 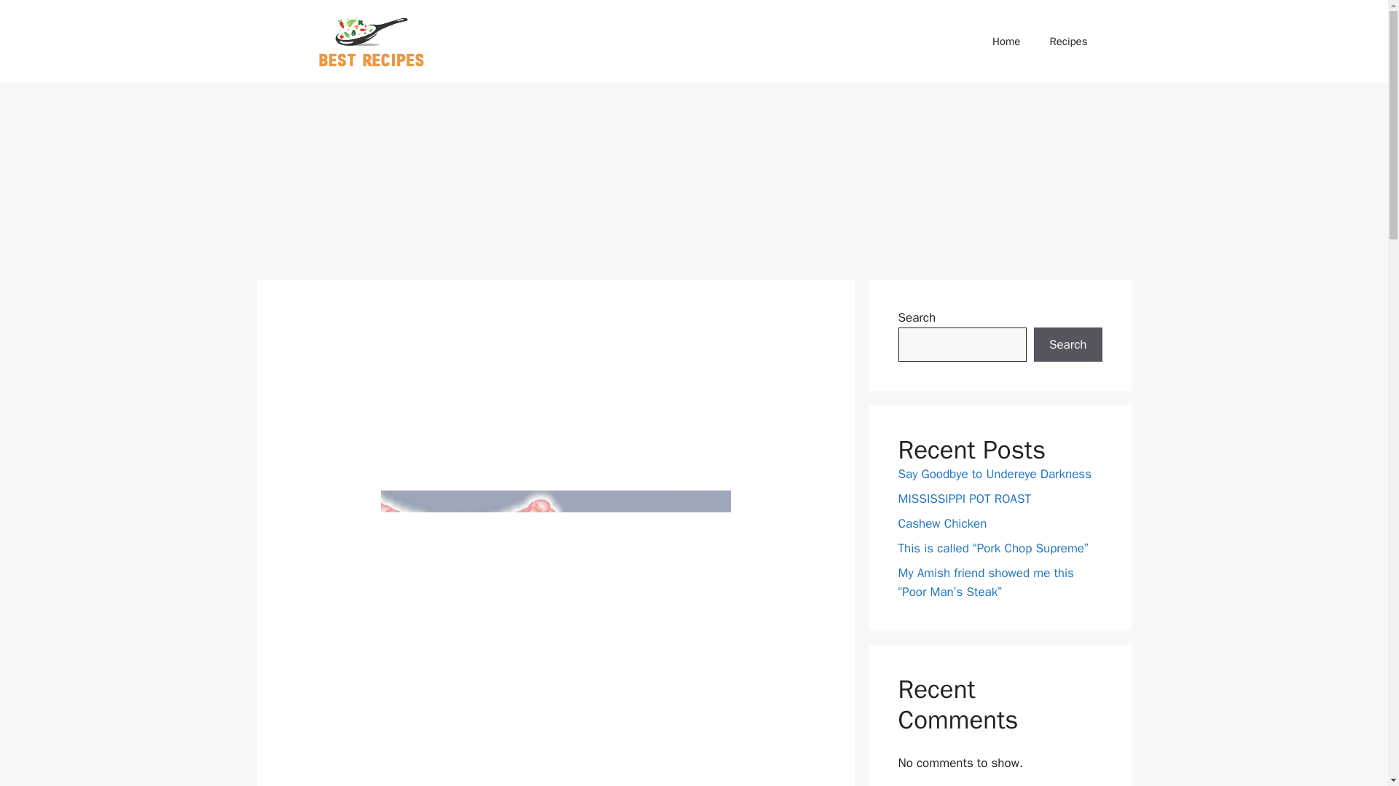 I want to click on Cashew Chicken, so click(x=941, y=523).